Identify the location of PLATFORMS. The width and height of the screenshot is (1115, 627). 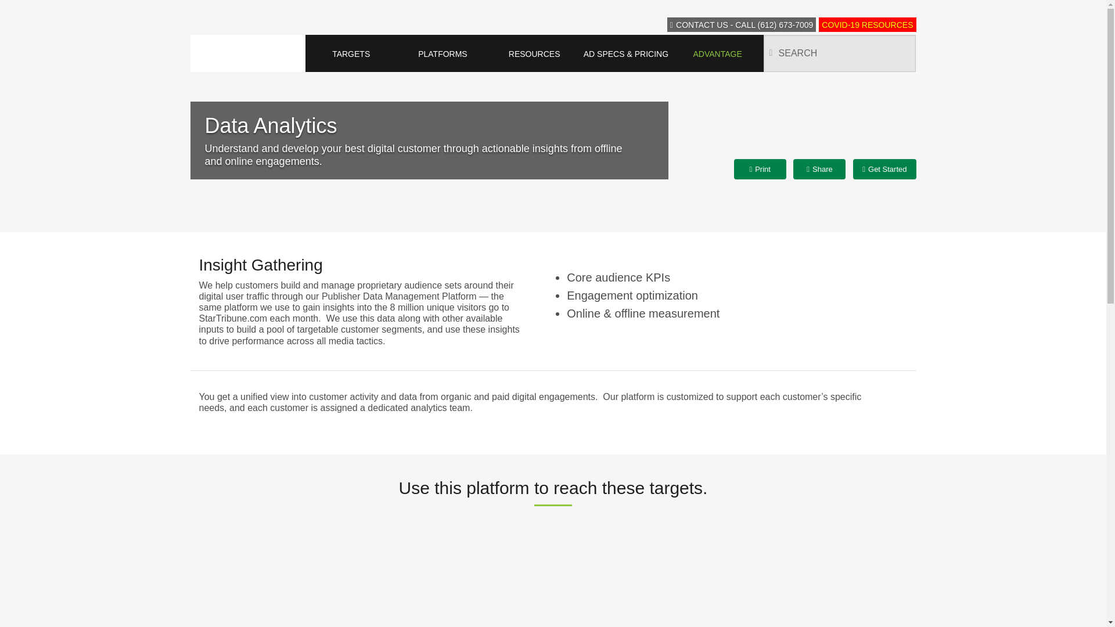
(443, 53).